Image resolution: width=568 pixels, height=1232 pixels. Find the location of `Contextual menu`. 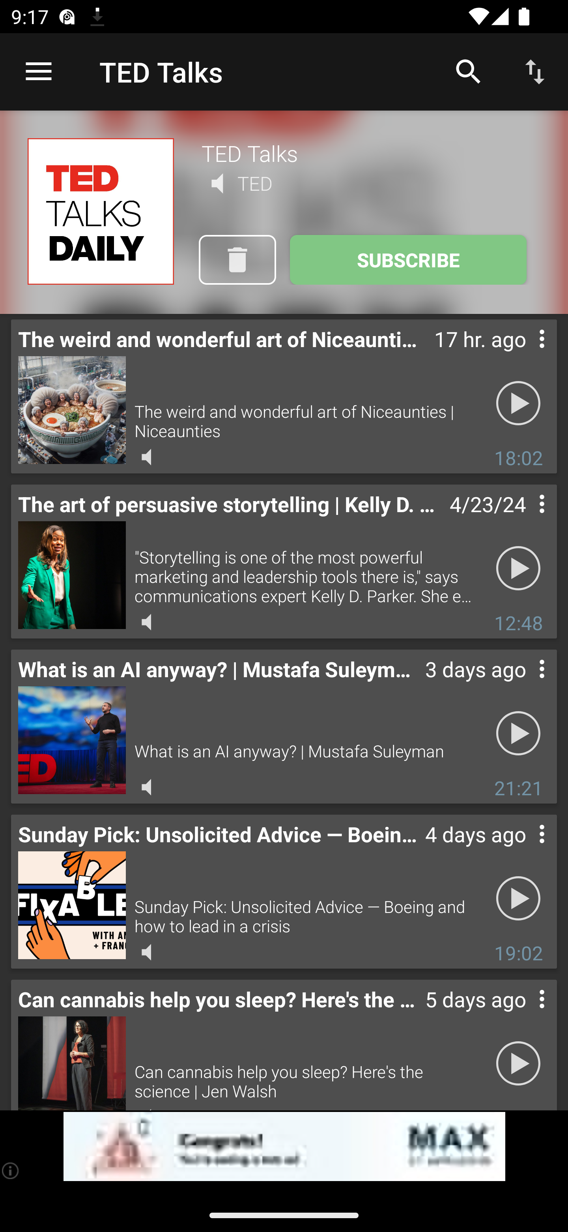

Contextual menu is located at coordinates (525, 849).